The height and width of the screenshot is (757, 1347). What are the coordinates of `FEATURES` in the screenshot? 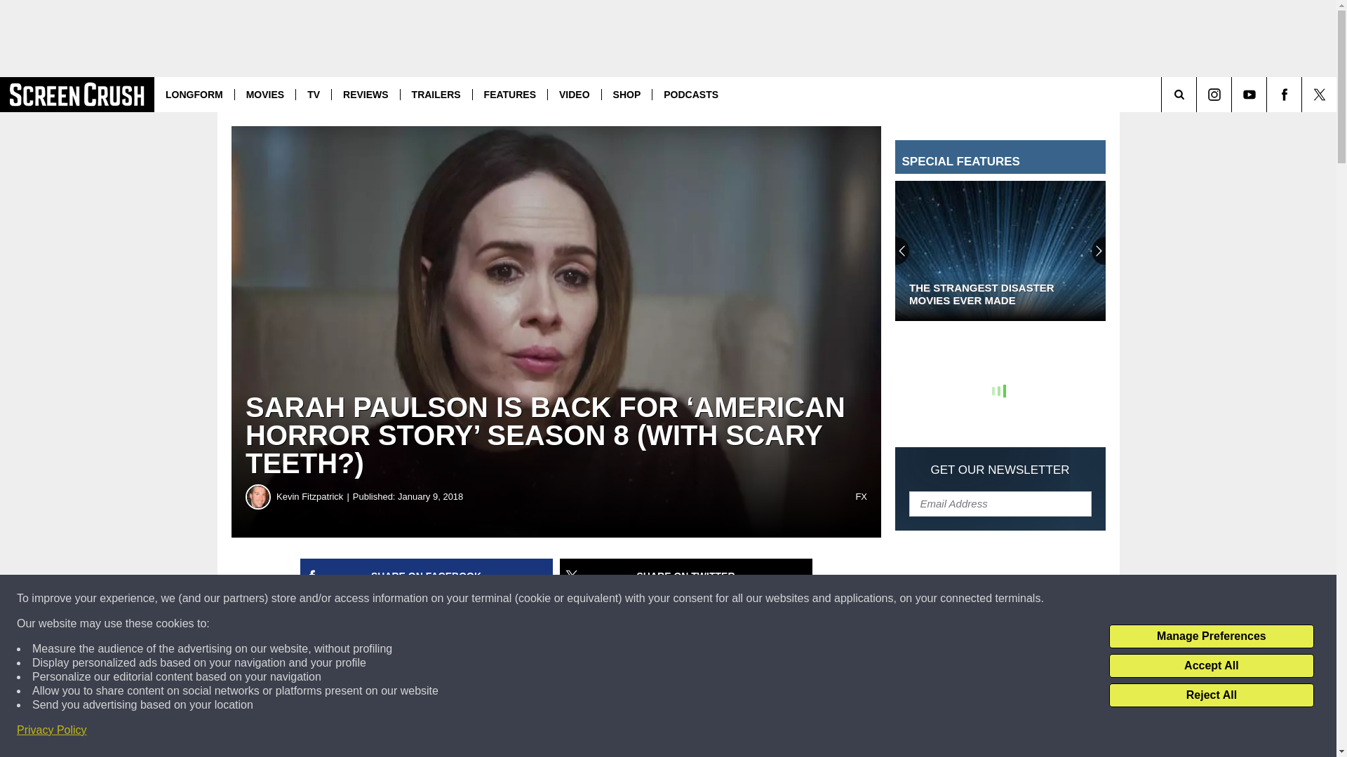 It's located at (509, 94).